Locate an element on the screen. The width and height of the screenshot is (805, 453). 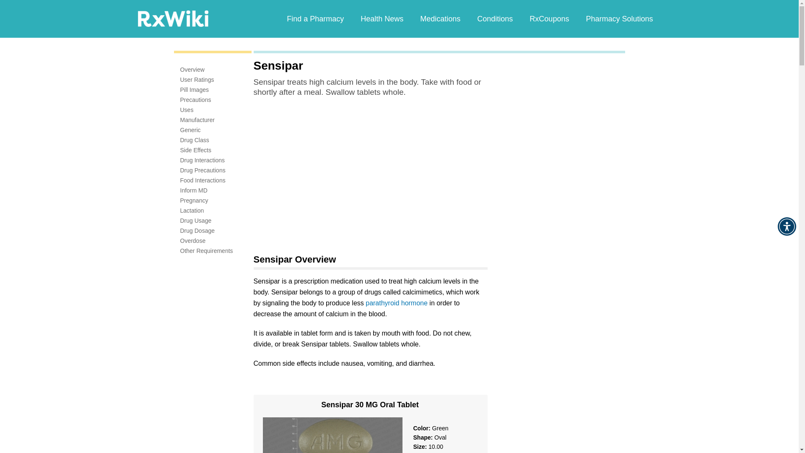
Drug Interactions is located at coordinates (203, 160).